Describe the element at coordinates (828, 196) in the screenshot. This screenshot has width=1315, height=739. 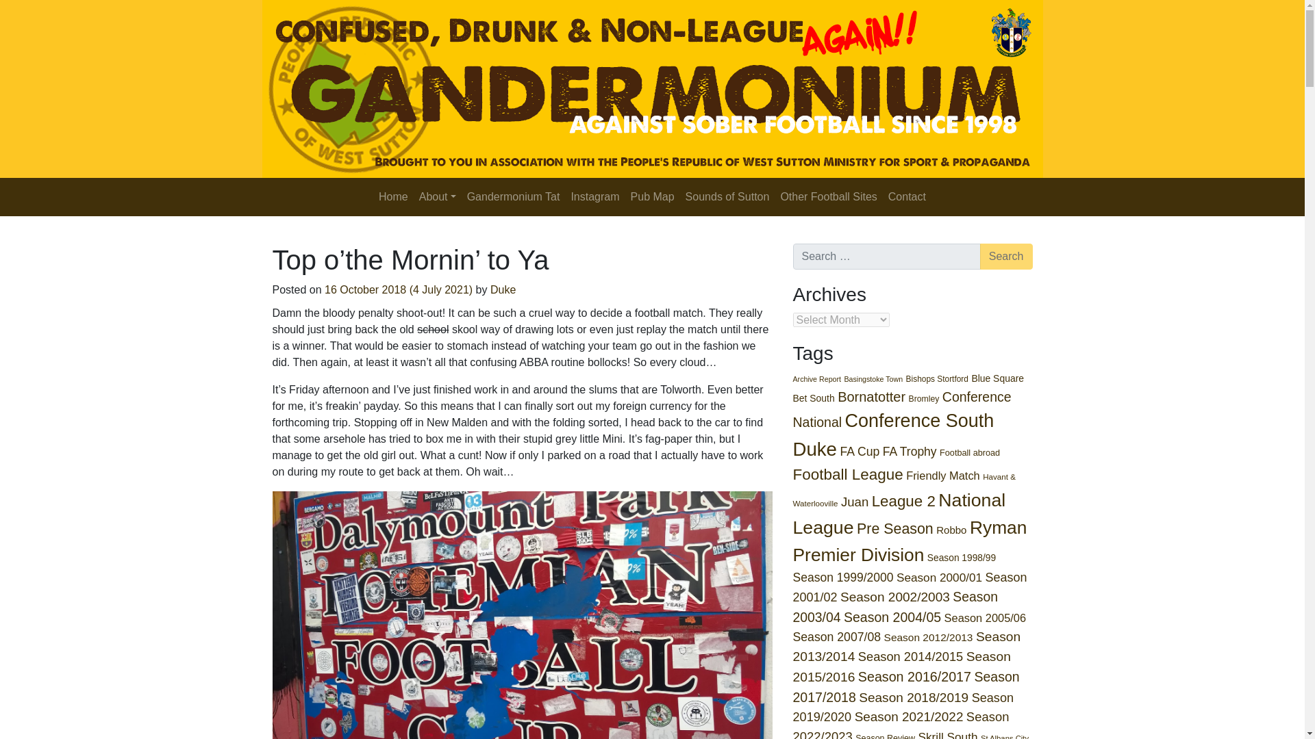
I see `Other Football Sites` at that location.